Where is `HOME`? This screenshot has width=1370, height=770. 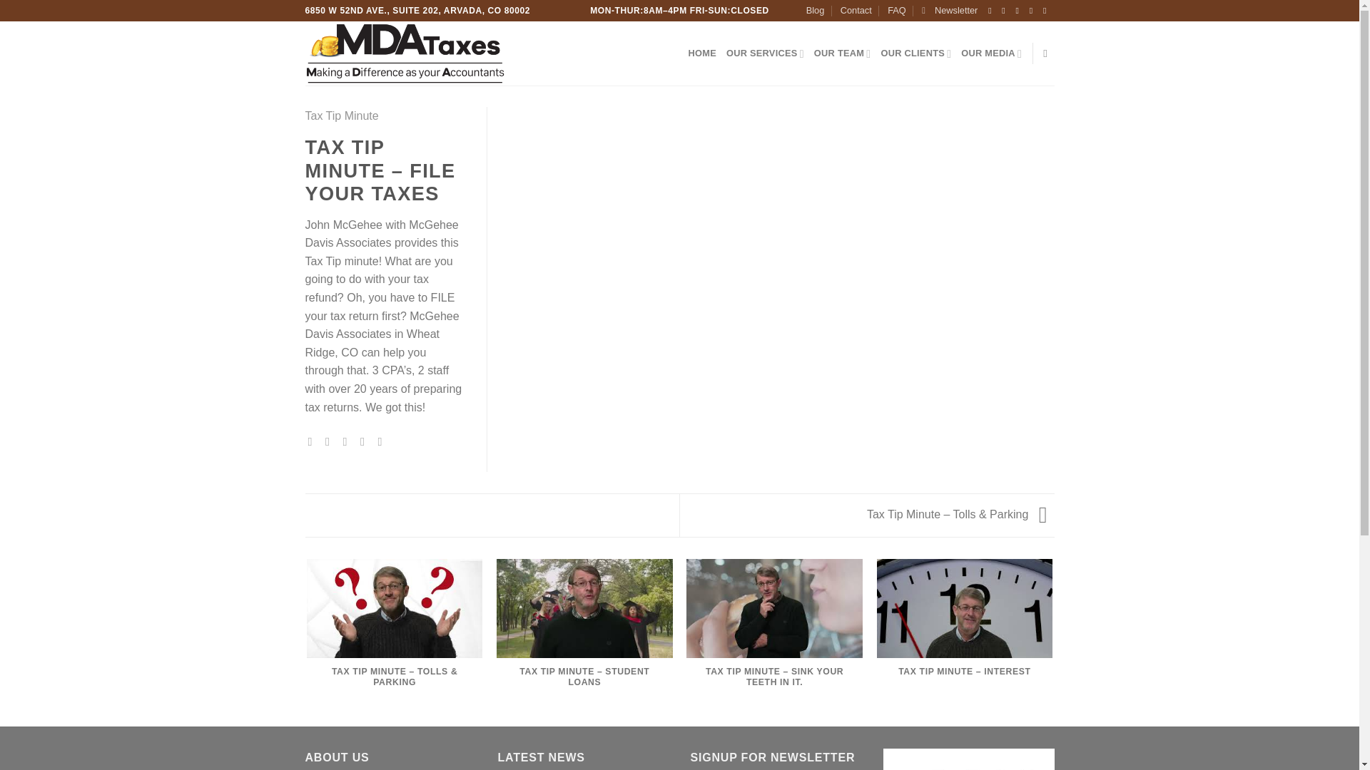
HOME is located at coordinates (702, 53).